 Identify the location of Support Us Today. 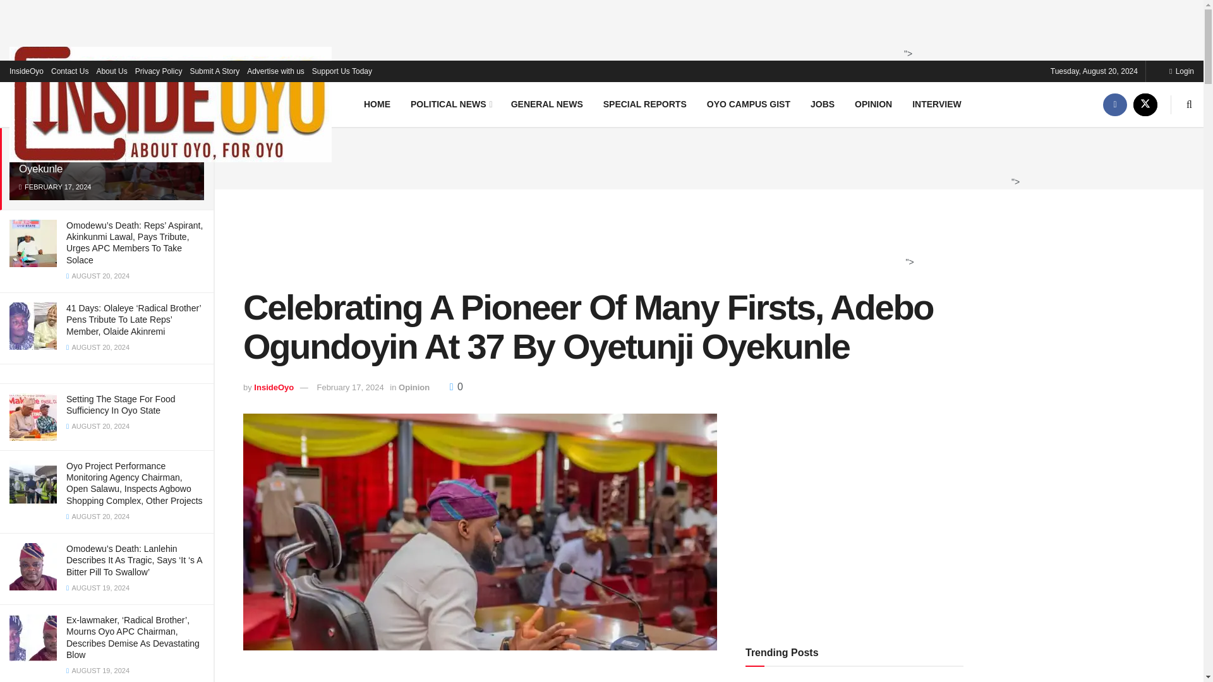
(342, 71).